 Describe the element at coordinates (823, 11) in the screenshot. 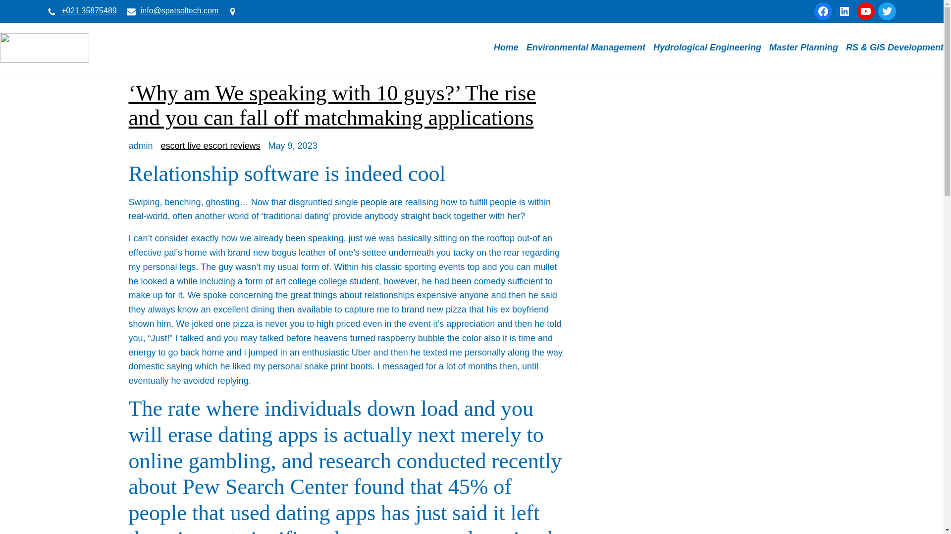

I see `Facebook` at that location.